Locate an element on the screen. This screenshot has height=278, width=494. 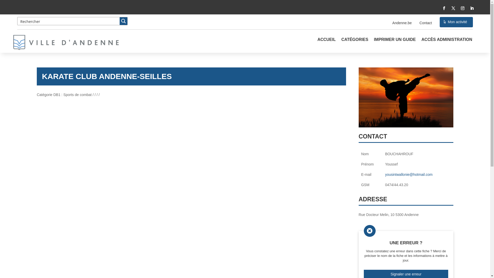
yousintwallonie@hotmail.com is located at coordinates (409, 175).